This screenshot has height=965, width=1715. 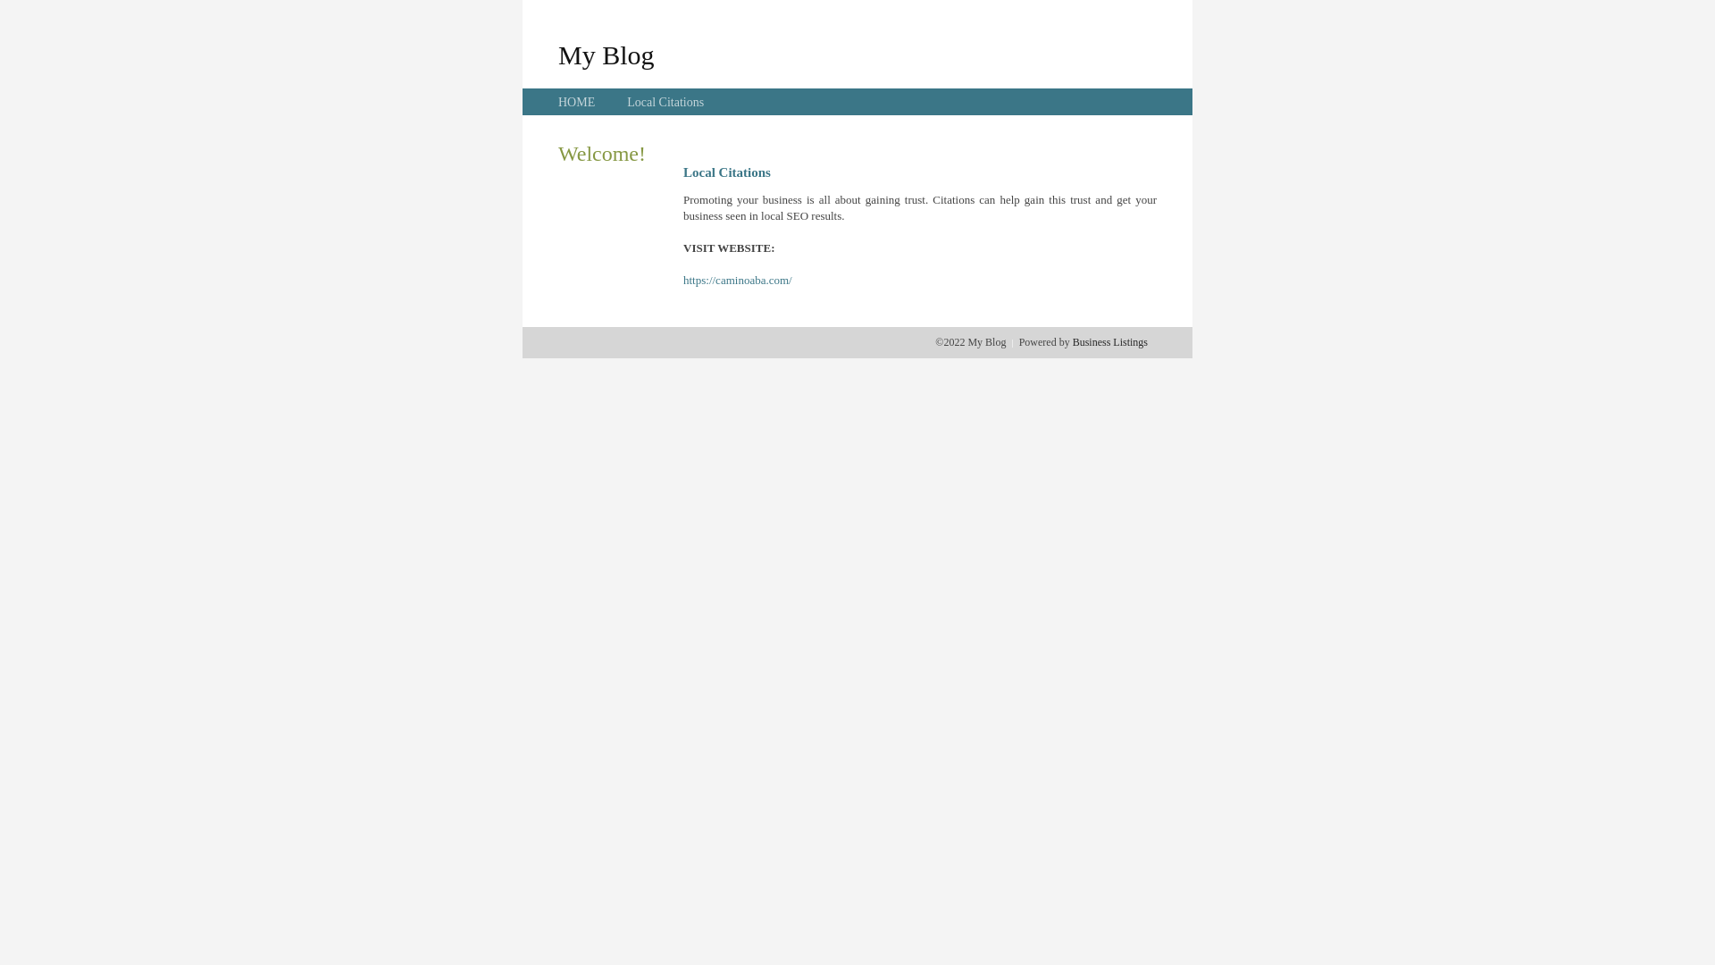 I want to click on My Blog, so click(x=607, y=55).